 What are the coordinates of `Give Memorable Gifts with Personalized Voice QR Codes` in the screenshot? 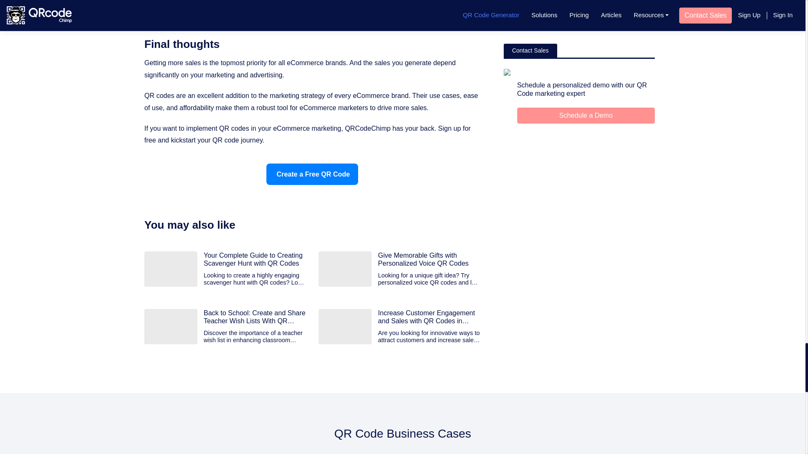 It's located at (429, 259).